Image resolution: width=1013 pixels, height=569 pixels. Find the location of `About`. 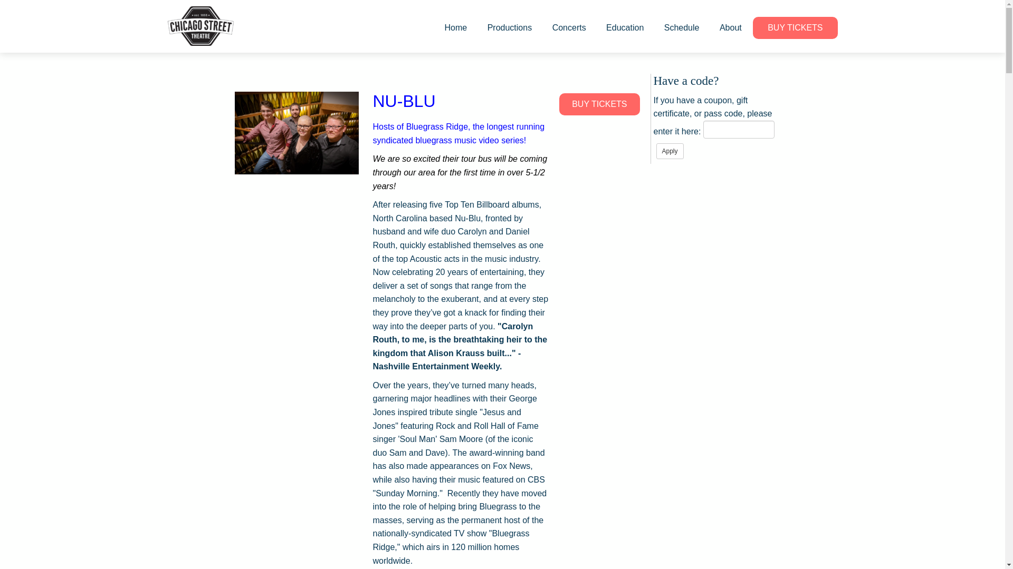

About is located at coordinates (730, 27).